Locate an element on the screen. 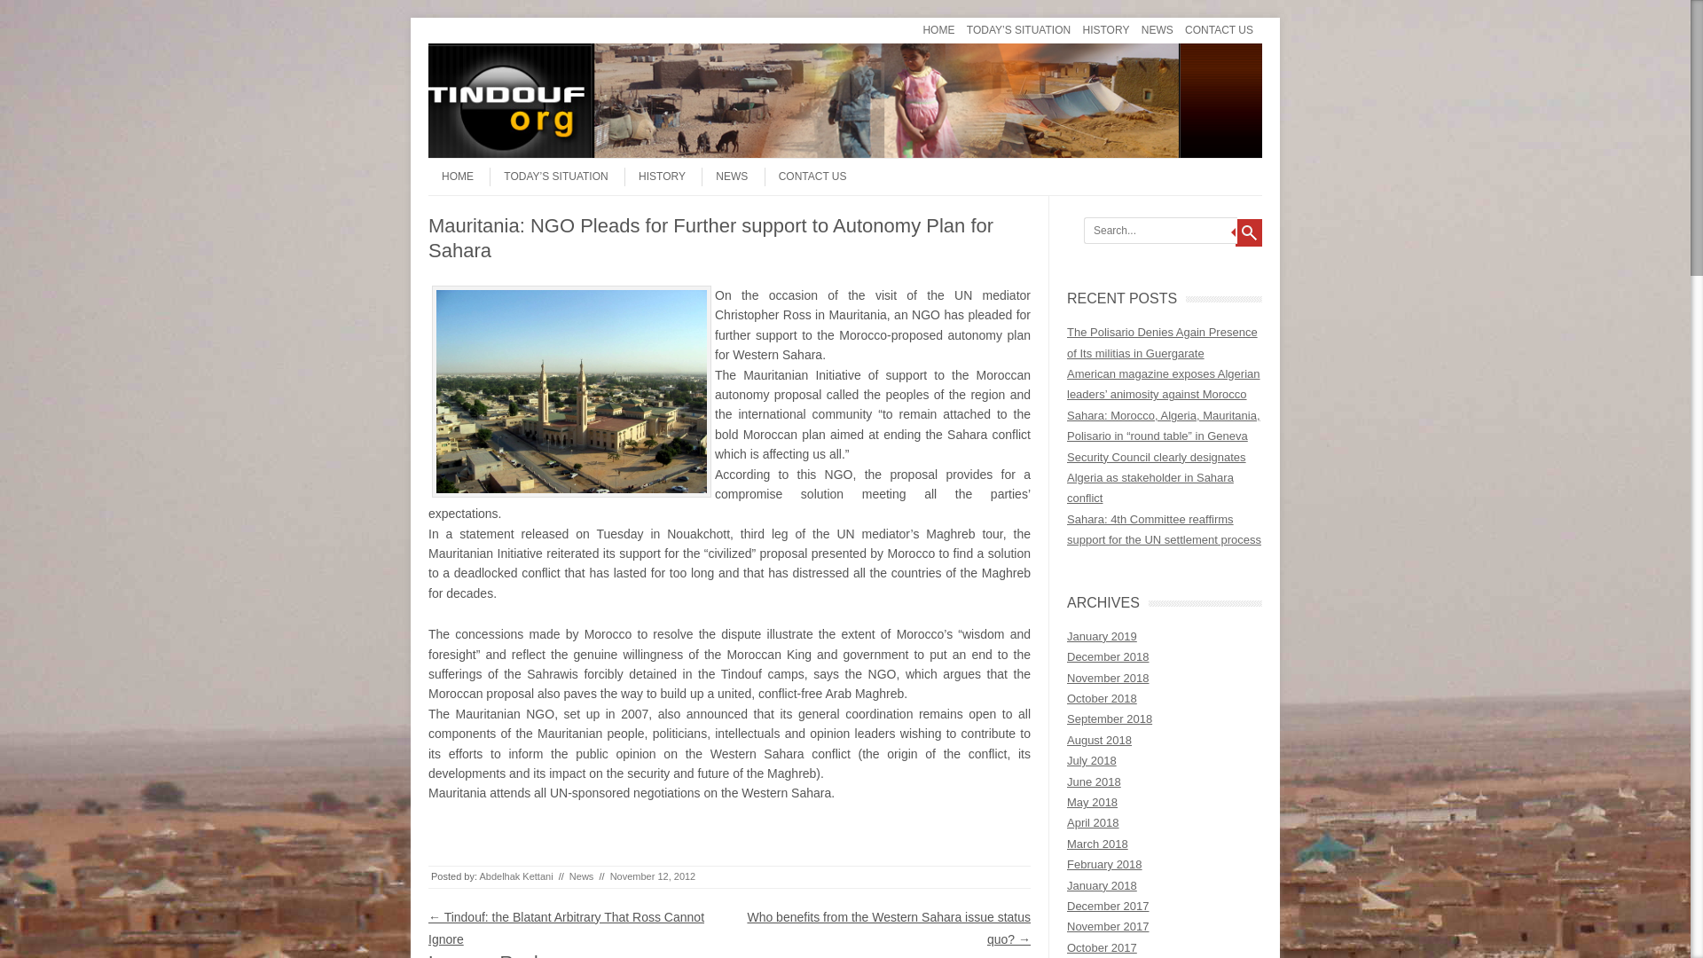 The width and height of the screenshot is (1703, 958). News is located at coordinates (582, 876).